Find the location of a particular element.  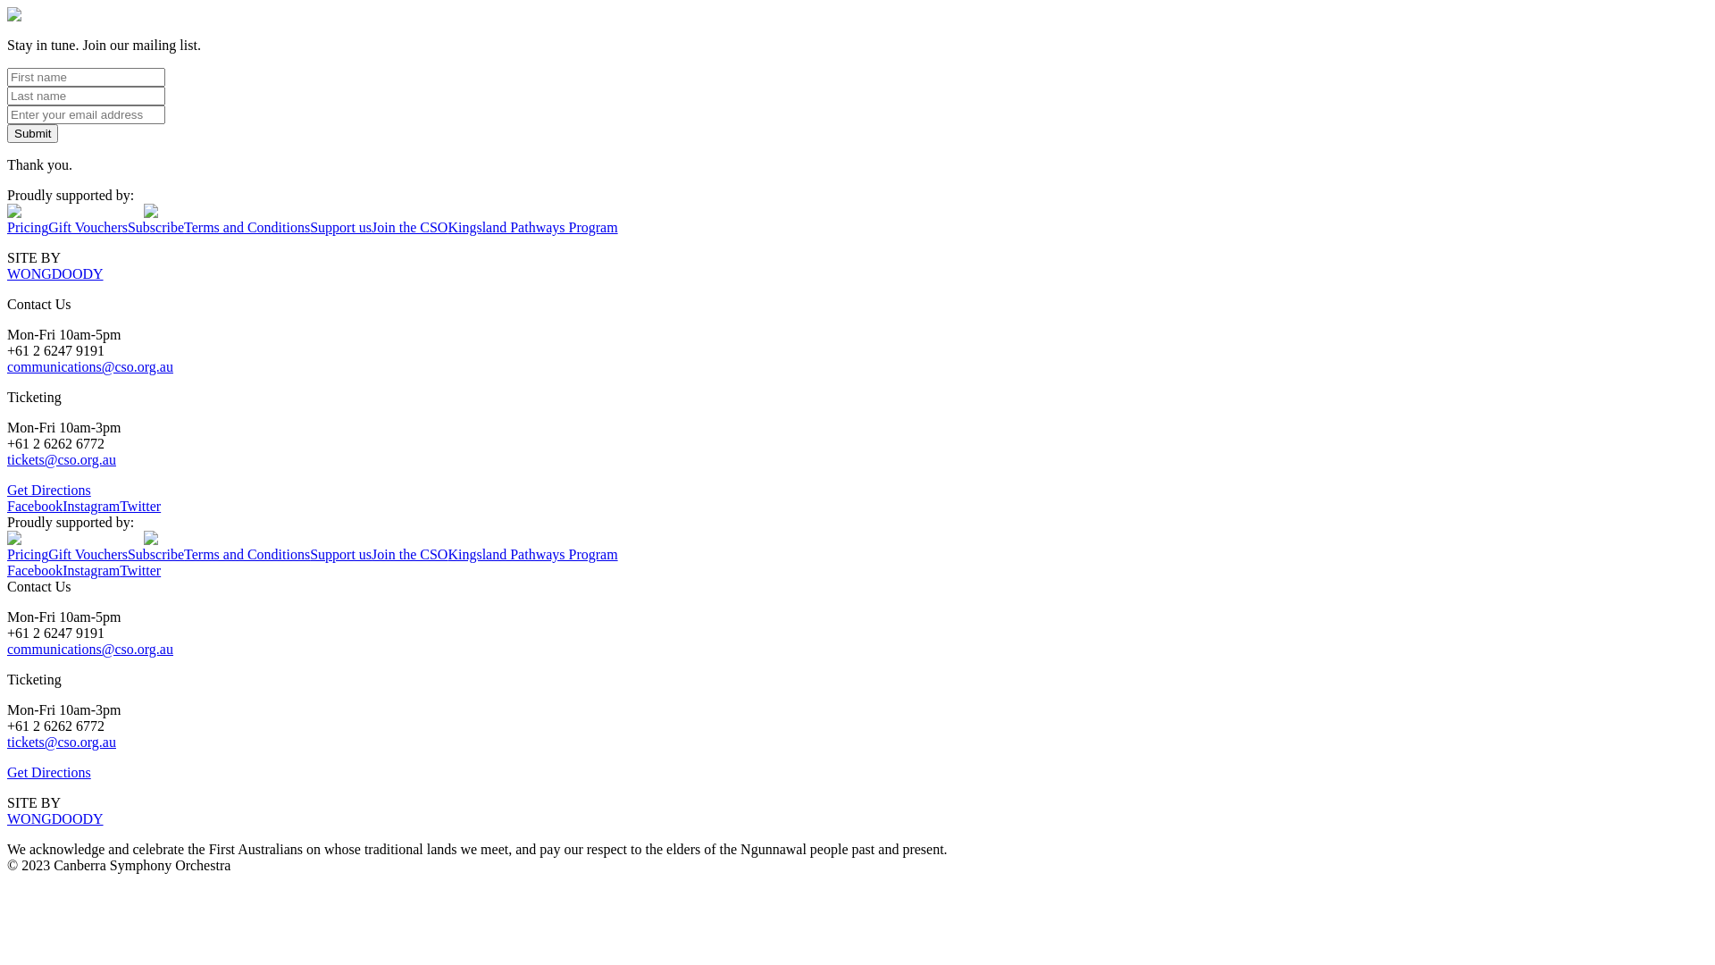

Get Directions is located at coordinates (49, 772).